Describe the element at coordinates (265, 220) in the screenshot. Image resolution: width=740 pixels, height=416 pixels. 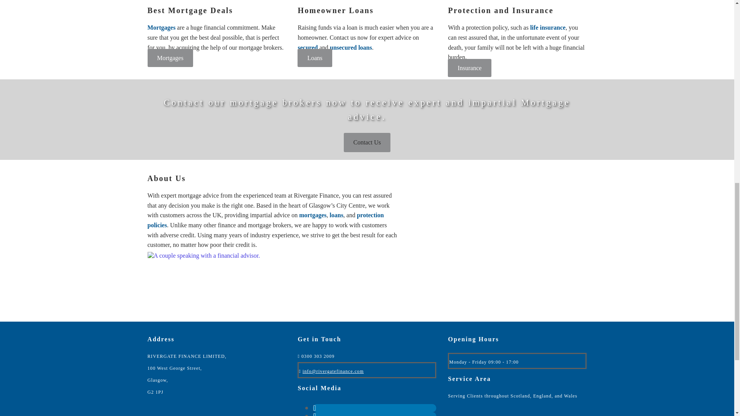
I see `protection policies` at that location.